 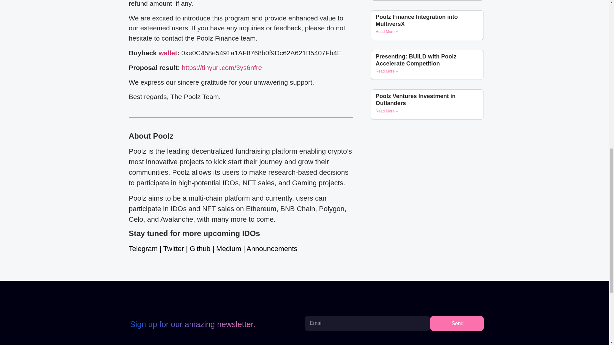 I want to click on Announcements, so click(x=272, y=249).